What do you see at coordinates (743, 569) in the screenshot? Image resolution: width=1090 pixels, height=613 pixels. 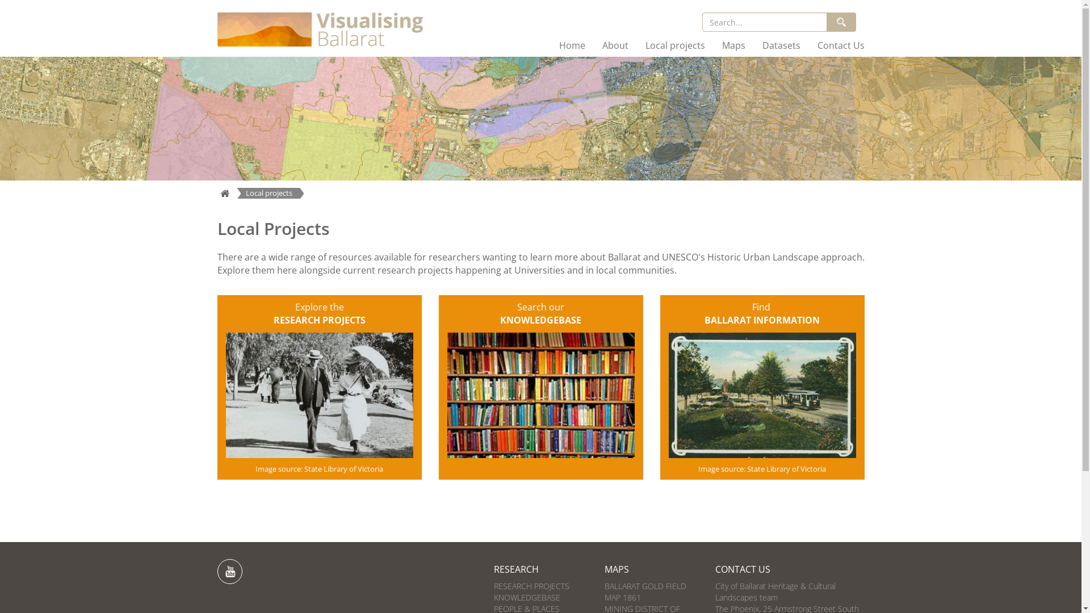 I see `CONTACT US` at bounding box center [743, 569].